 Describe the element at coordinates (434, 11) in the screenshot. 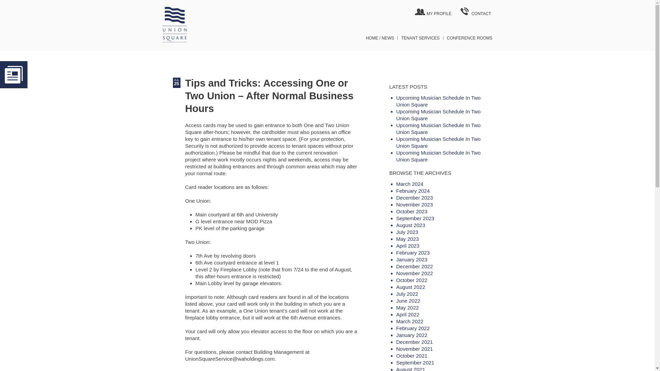

I see `MY PROFILE` at that location.